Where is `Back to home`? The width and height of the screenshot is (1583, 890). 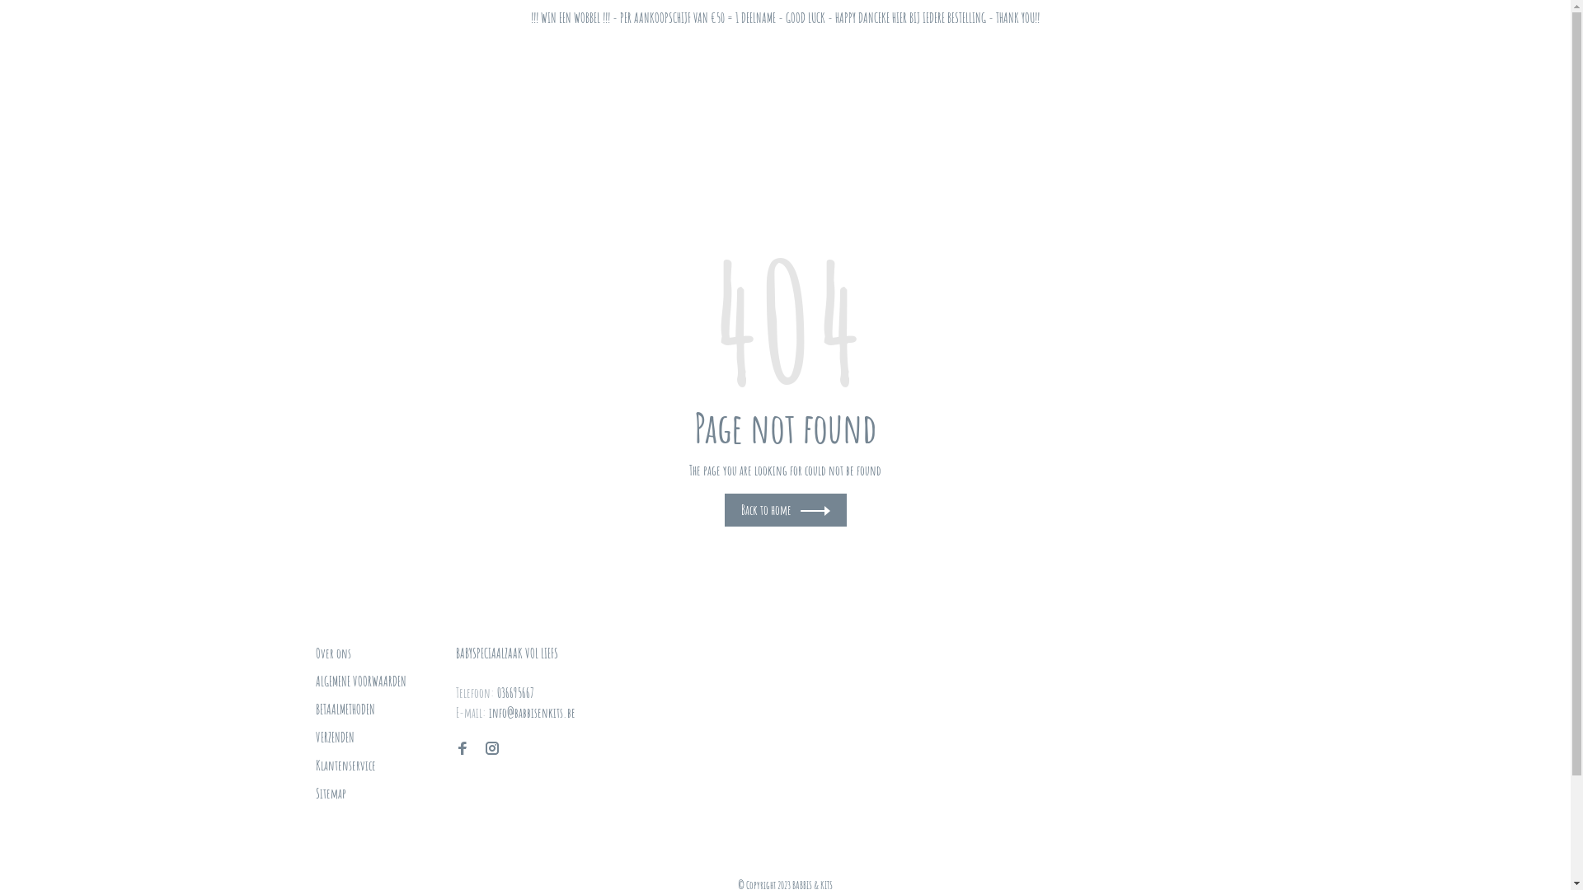 Back to home is located at coordinates (785, 510).